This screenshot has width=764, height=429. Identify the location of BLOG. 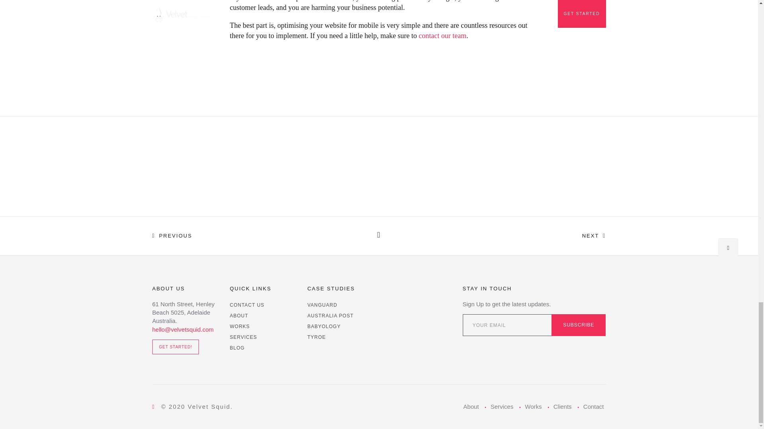
(237, 348).